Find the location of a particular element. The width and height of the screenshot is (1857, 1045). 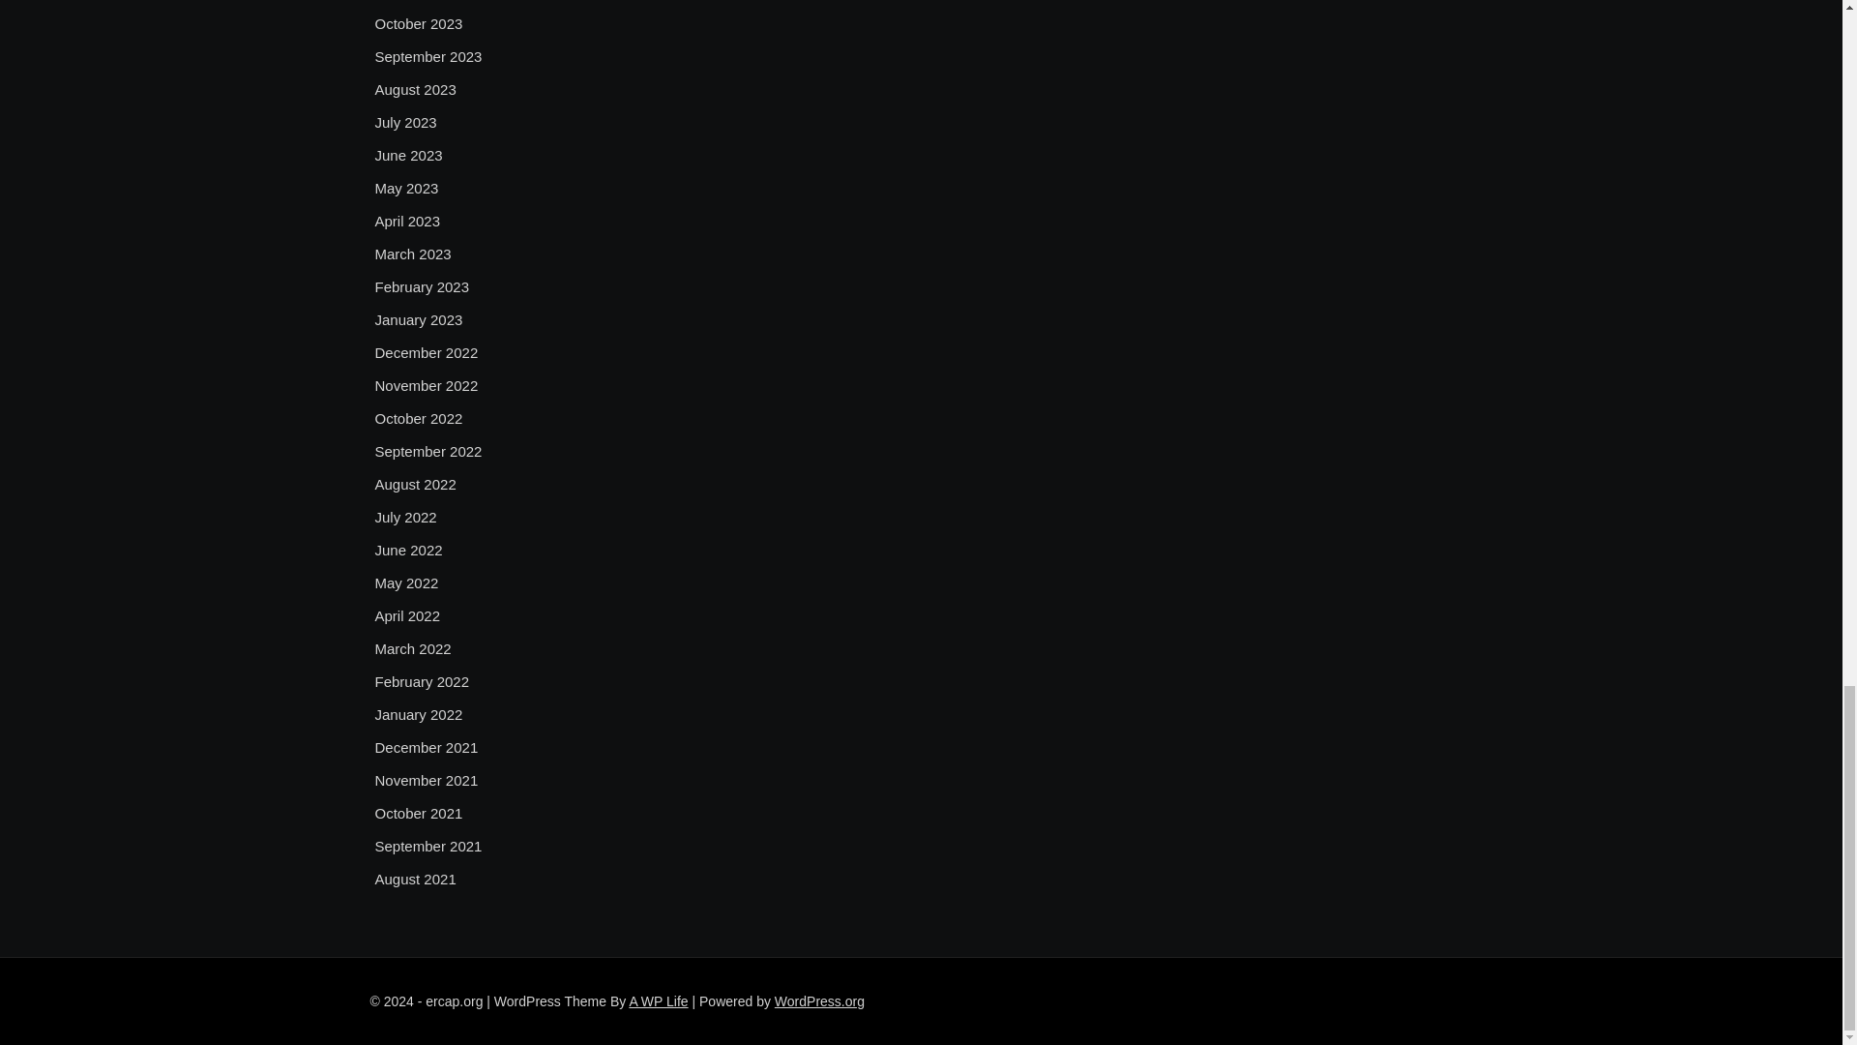

January 2023 is located at coordinates (418, 319).